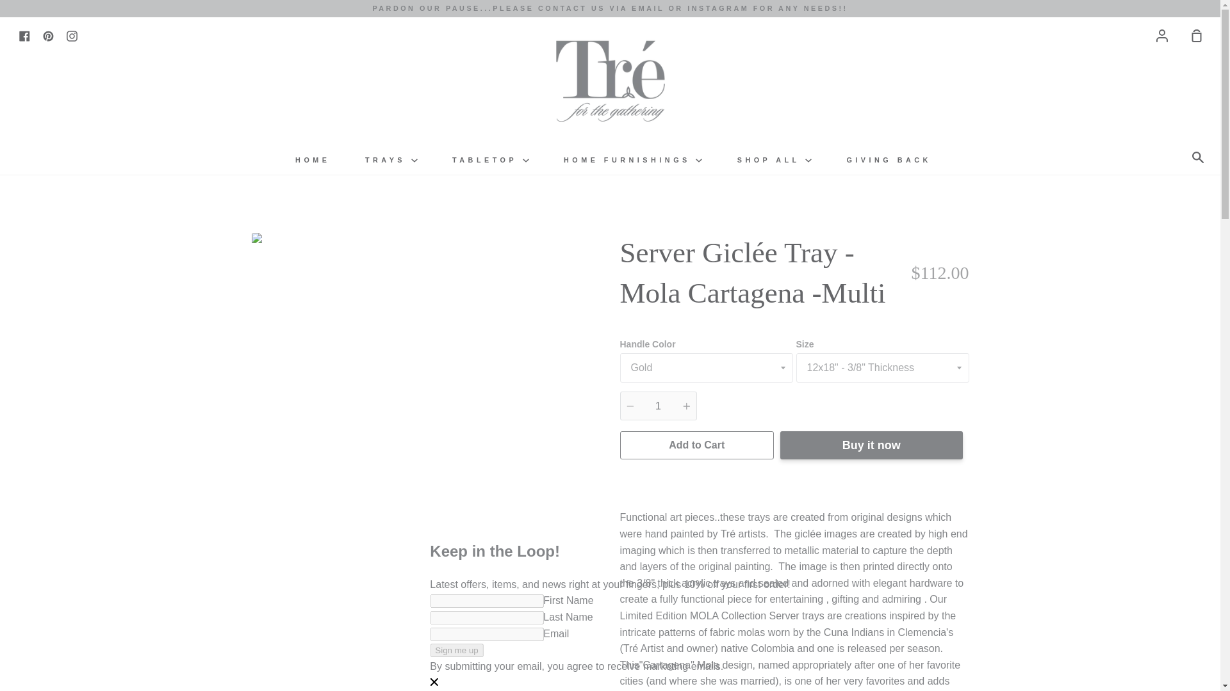  I want to click on SHOP ALL, so click(774, 160).